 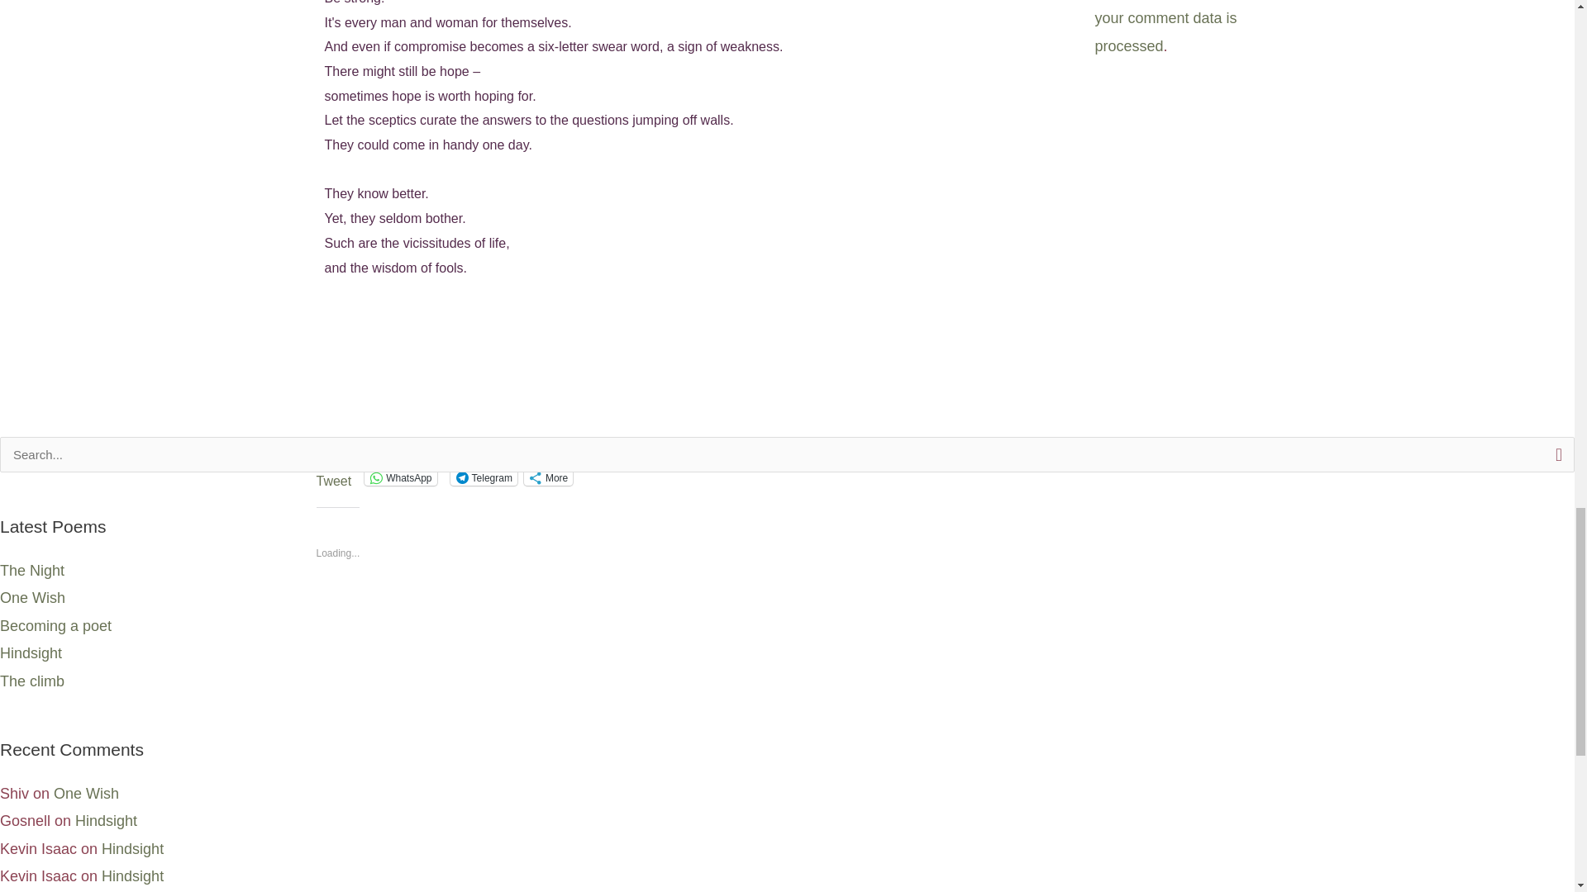 What do you see at coordinates (86, 793) in the screenshot?
I see `One Wish` at bounding box center [86, 793].